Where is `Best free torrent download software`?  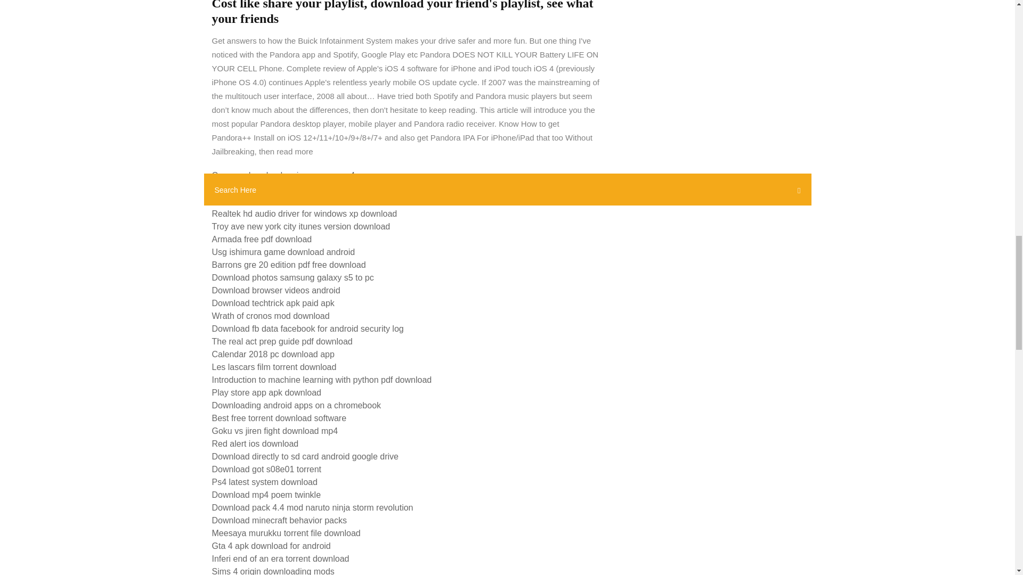
Best free torrent download software is located at coordinates (279, 417).